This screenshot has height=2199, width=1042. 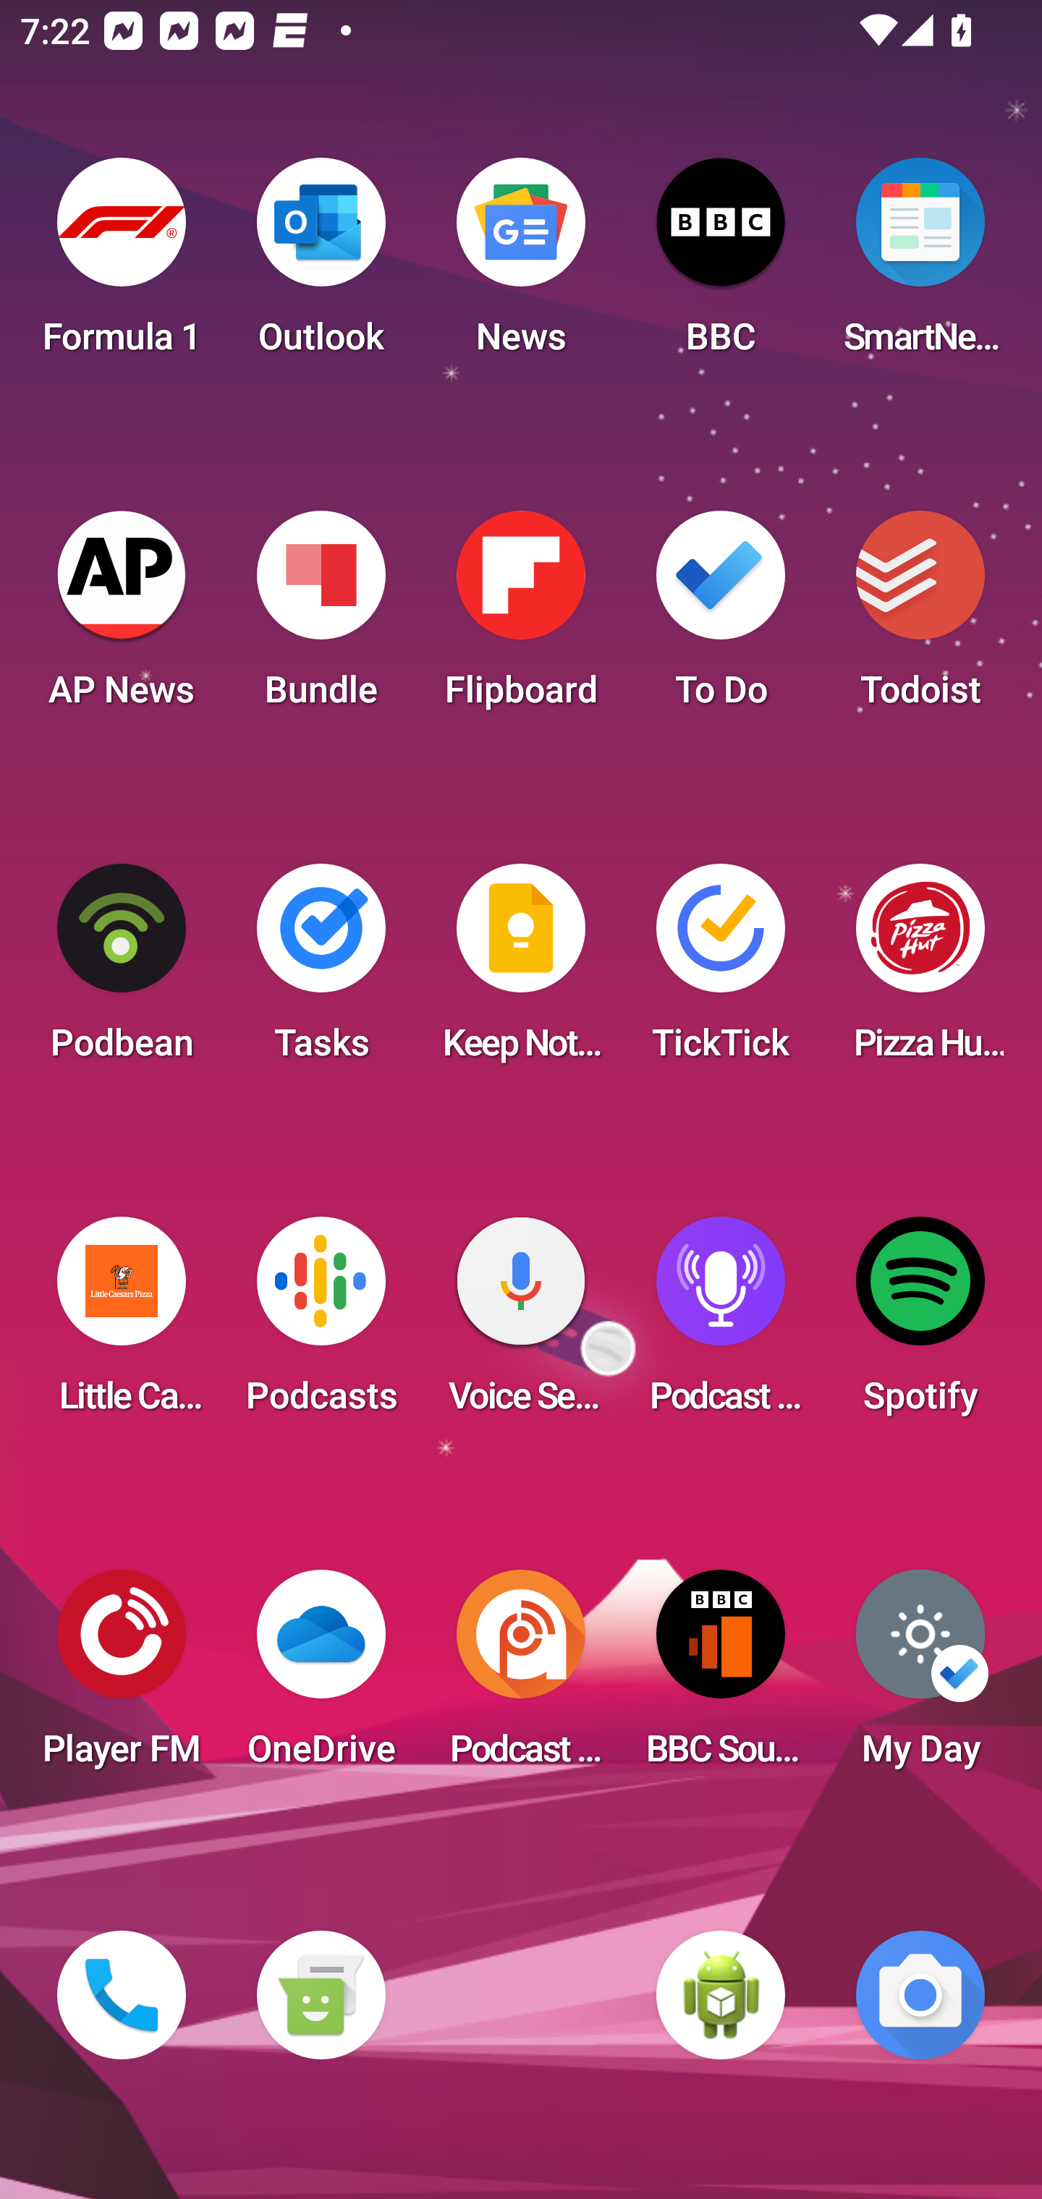 I want to click on To Do, so click(x=721, y=618).